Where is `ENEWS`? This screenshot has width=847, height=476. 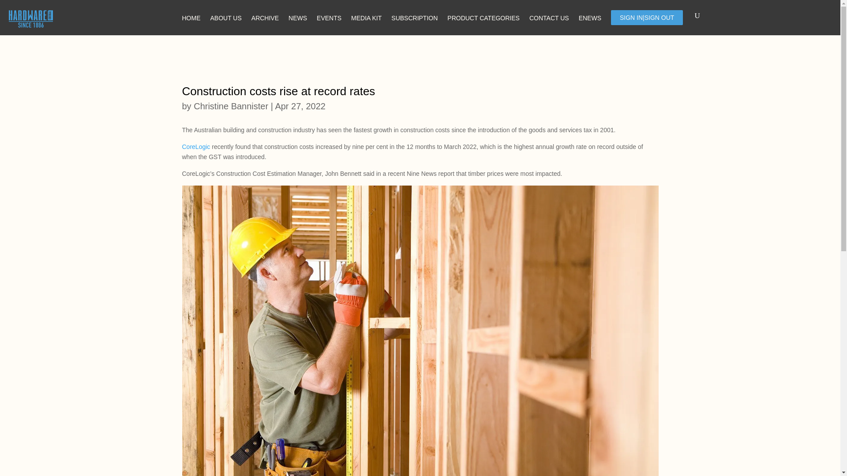
ENEWS is located at coordinates (590, 17).